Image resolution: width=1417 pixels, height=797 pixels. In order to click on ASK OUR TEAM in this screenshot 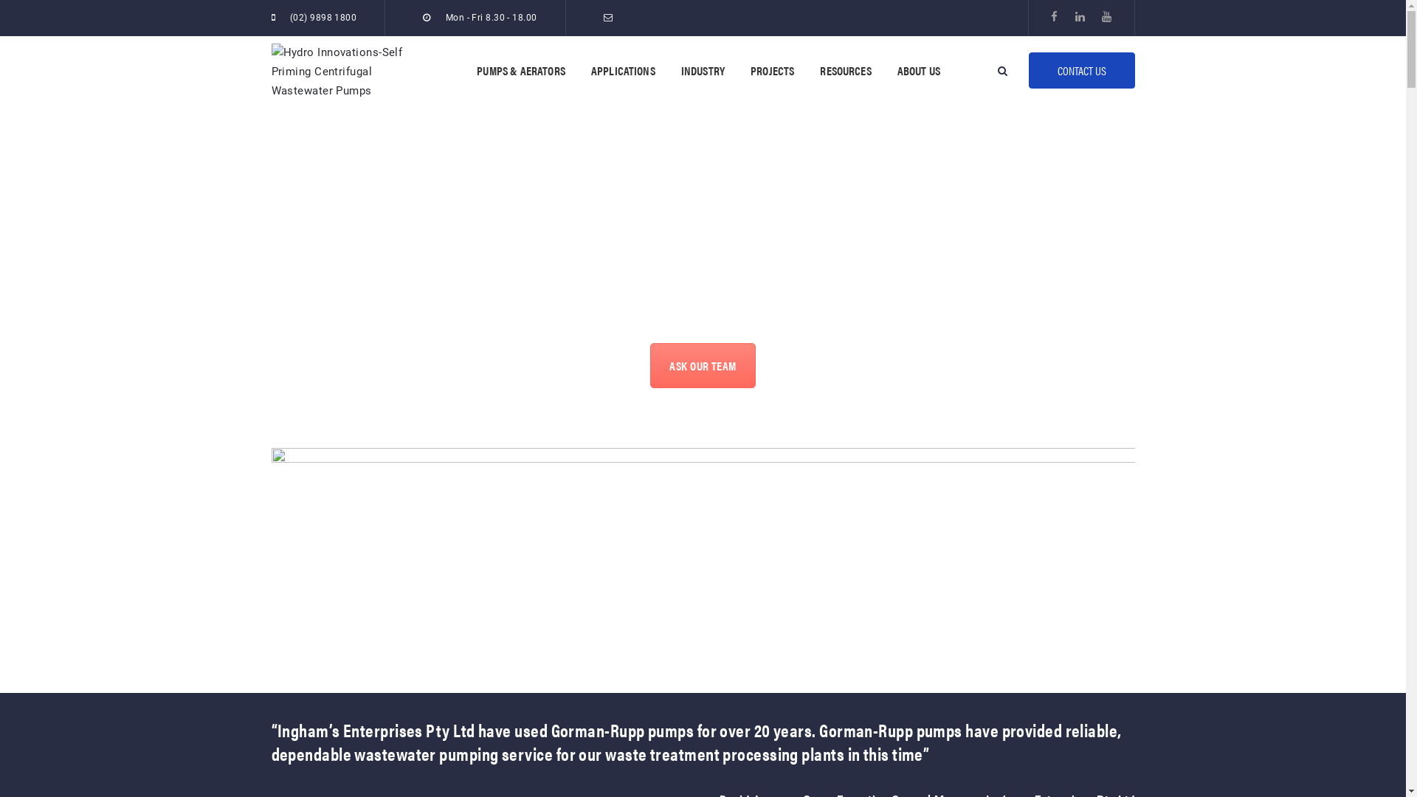, I will do `click(703, 366)`.